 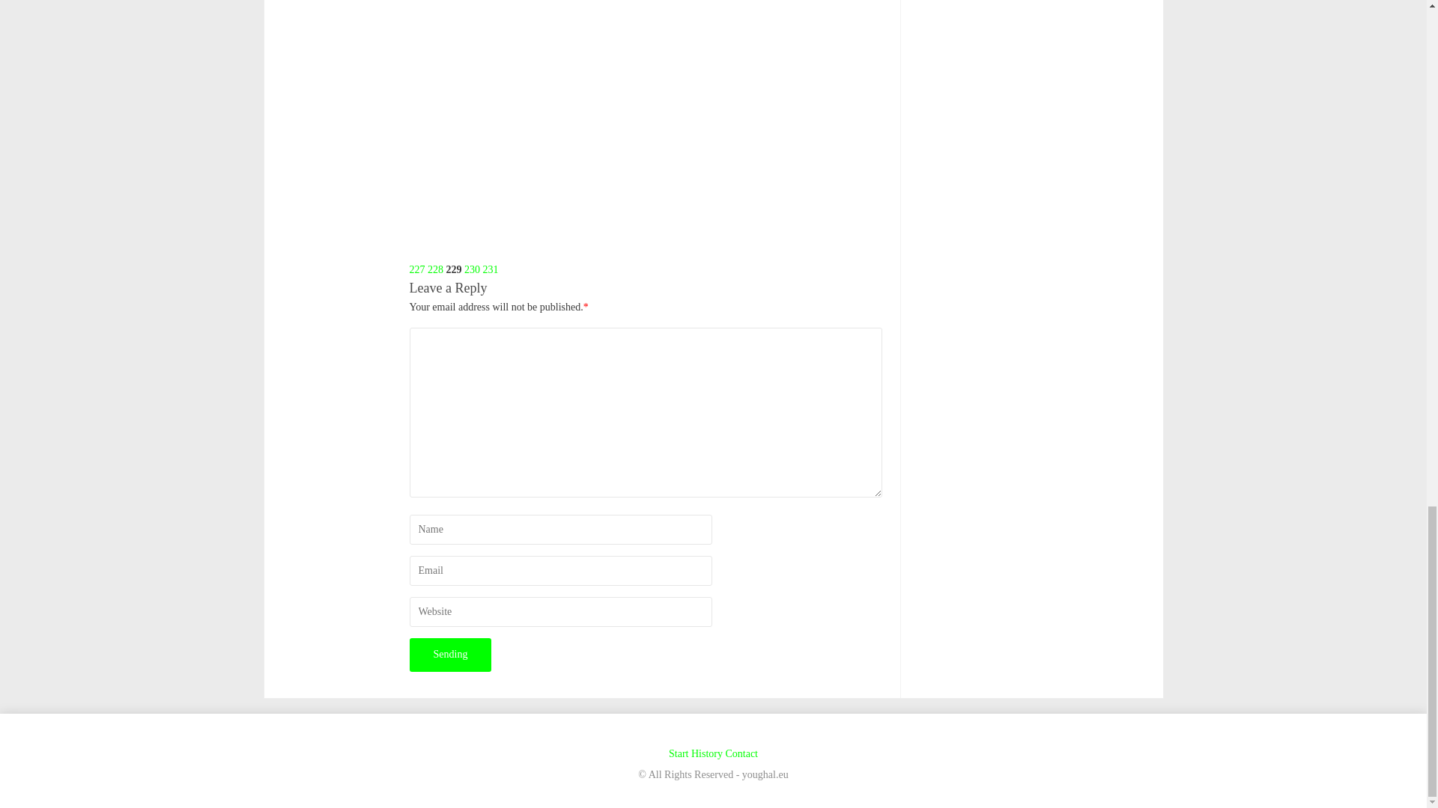 I want to click on 230, so click(x=472, y=269).